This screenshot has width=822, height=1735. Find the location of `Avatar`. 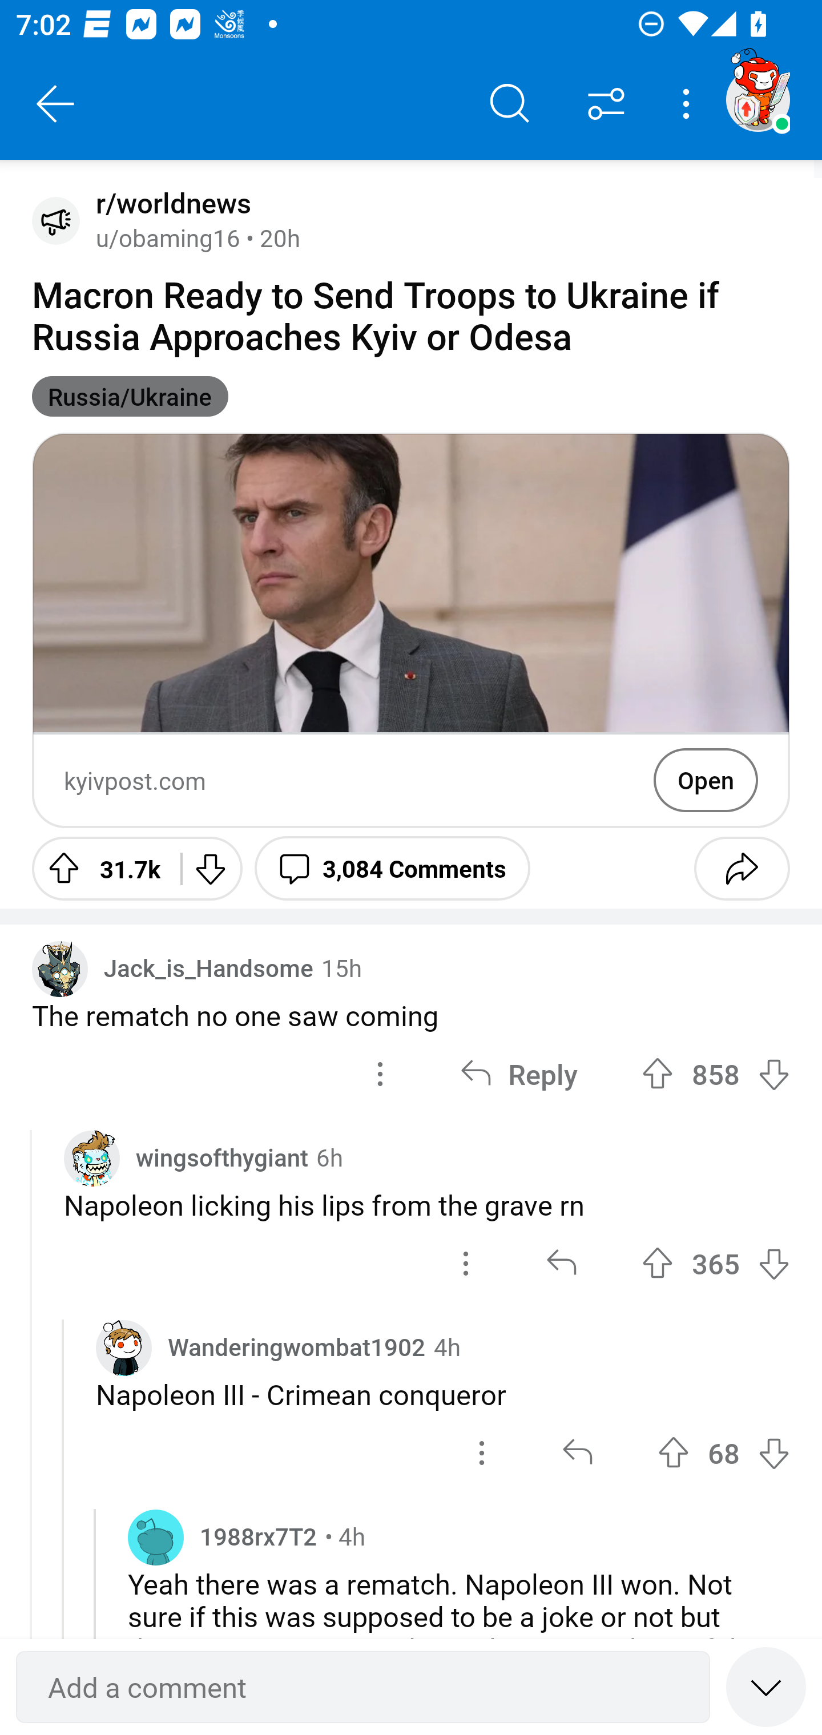

Avatar is located at coordinates (56, 220).